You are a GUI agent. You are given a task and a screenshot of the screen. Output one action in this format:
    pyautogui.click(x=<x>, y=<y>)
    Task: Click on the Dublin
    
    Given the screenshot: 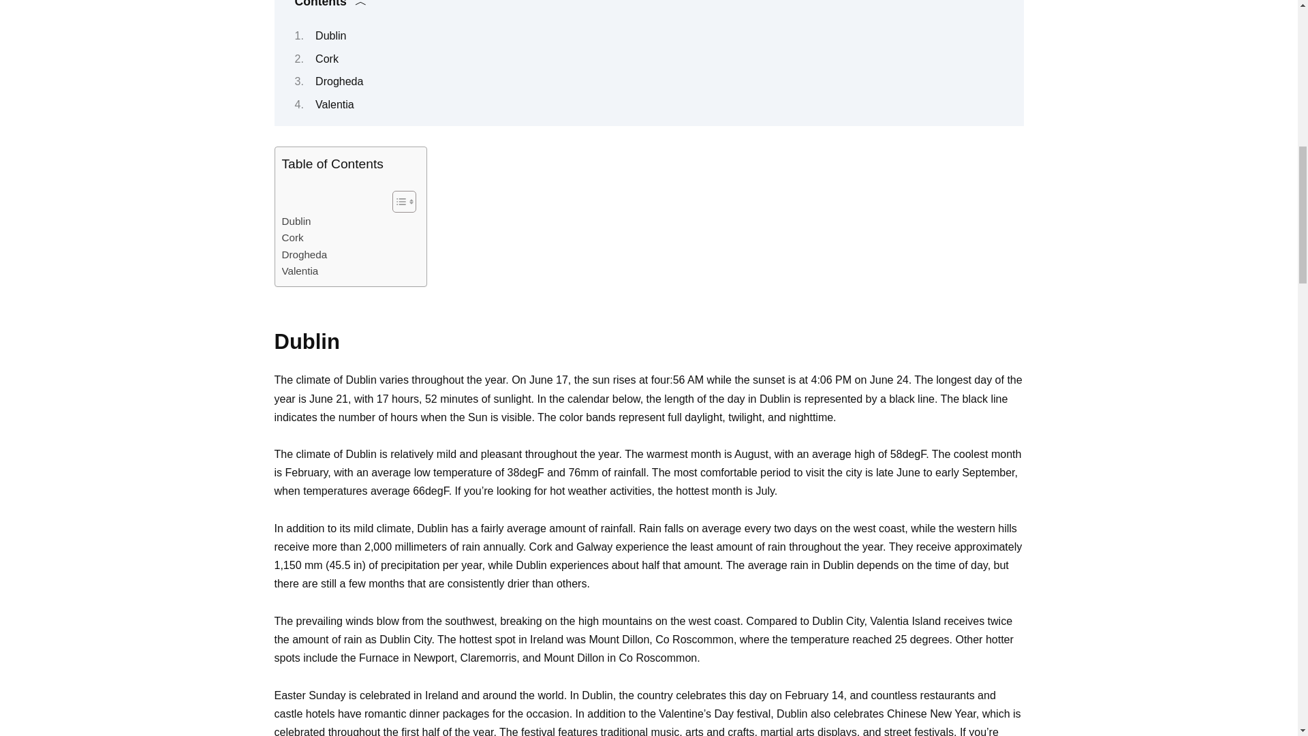 What is the action you would take?
    pyautogui.click(x=296, y=221)
    